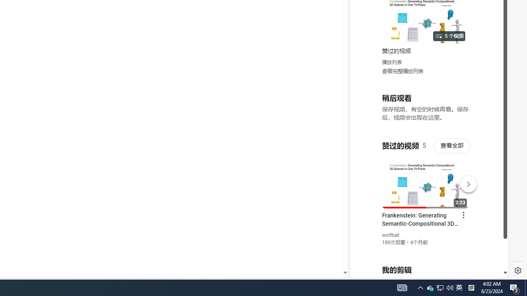 Image resolution: width=527 pixels, height=296 pixels. What do you see at coordinates (314, 248) in the screenshot?
I see `AutomationID: mfa_root` at bounding box center [314, 248].